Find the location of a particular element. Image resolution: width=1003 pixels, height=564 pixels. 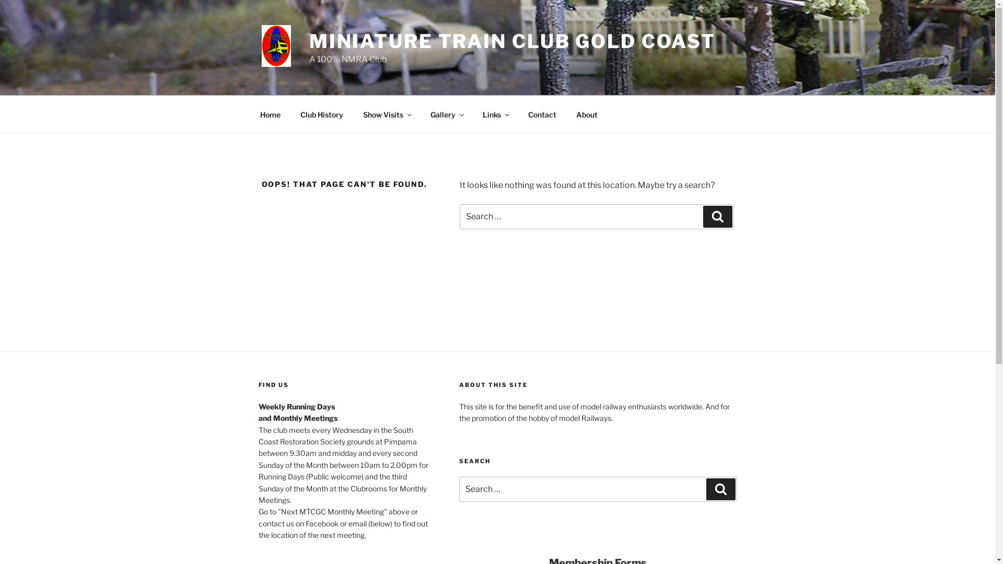

Search is located at coordinates (721, 489).